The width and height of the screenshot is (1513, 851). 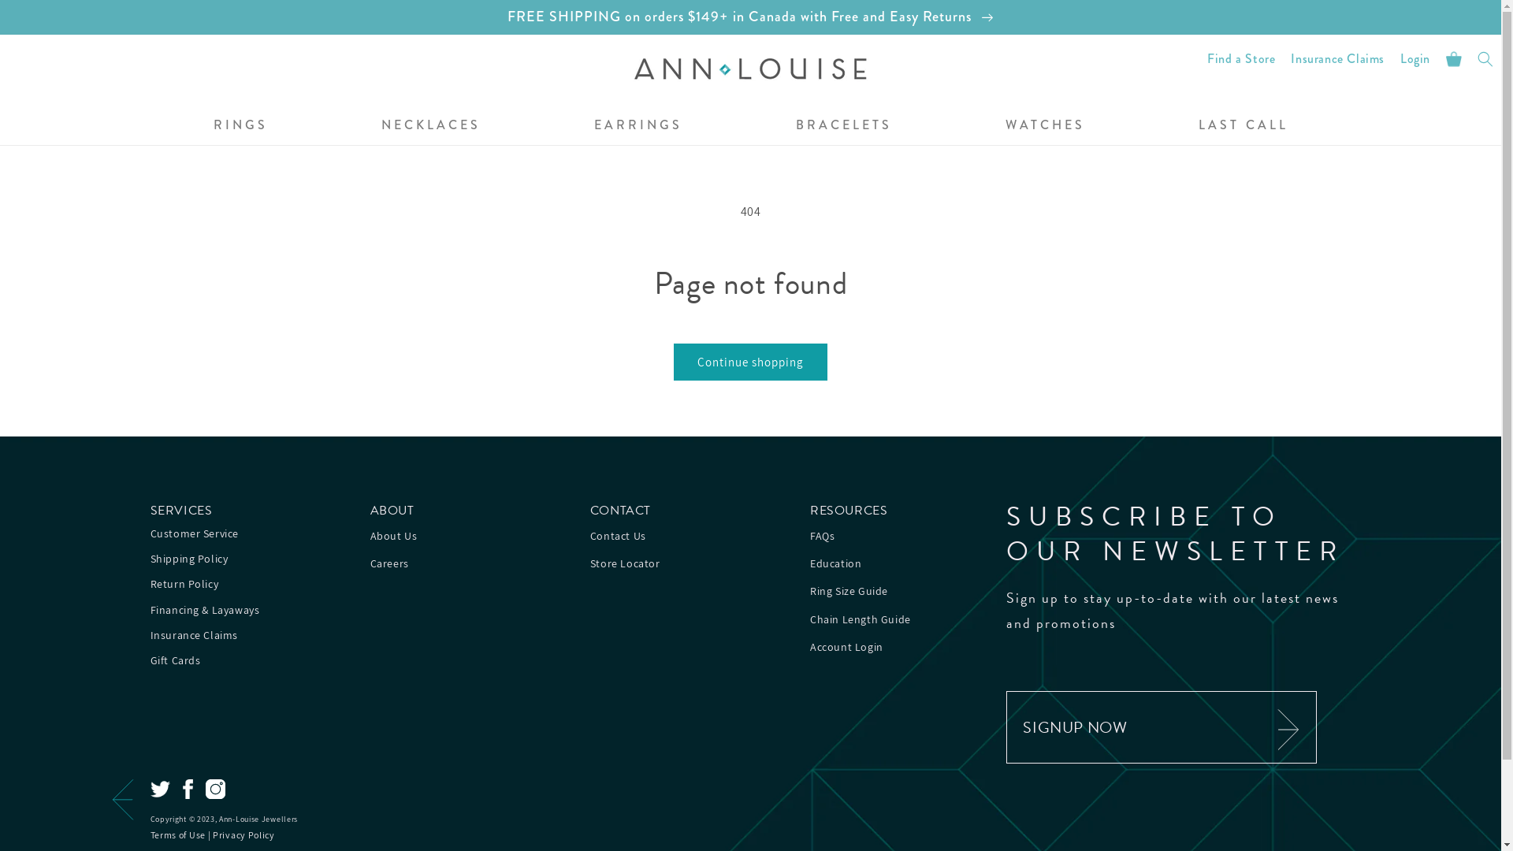 What do you see at coordinates (750, 362) in the screenshot?
I see `Continue shopping` at bounding box center [750, 362].